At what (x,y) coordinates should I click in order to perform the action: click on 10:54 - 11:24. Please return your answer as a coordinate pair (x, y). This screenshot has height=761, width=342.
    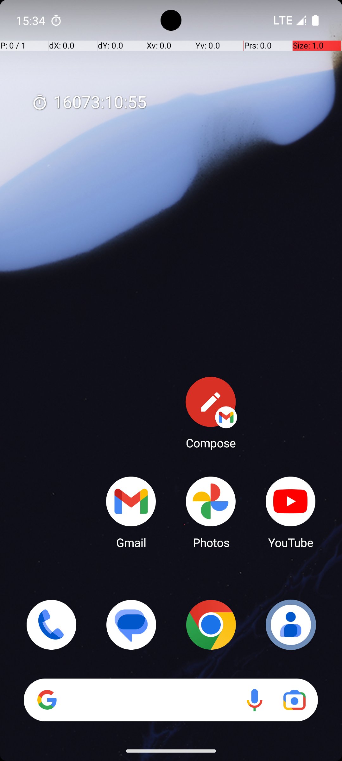
    Looking at the image, I should click on (67, 445).